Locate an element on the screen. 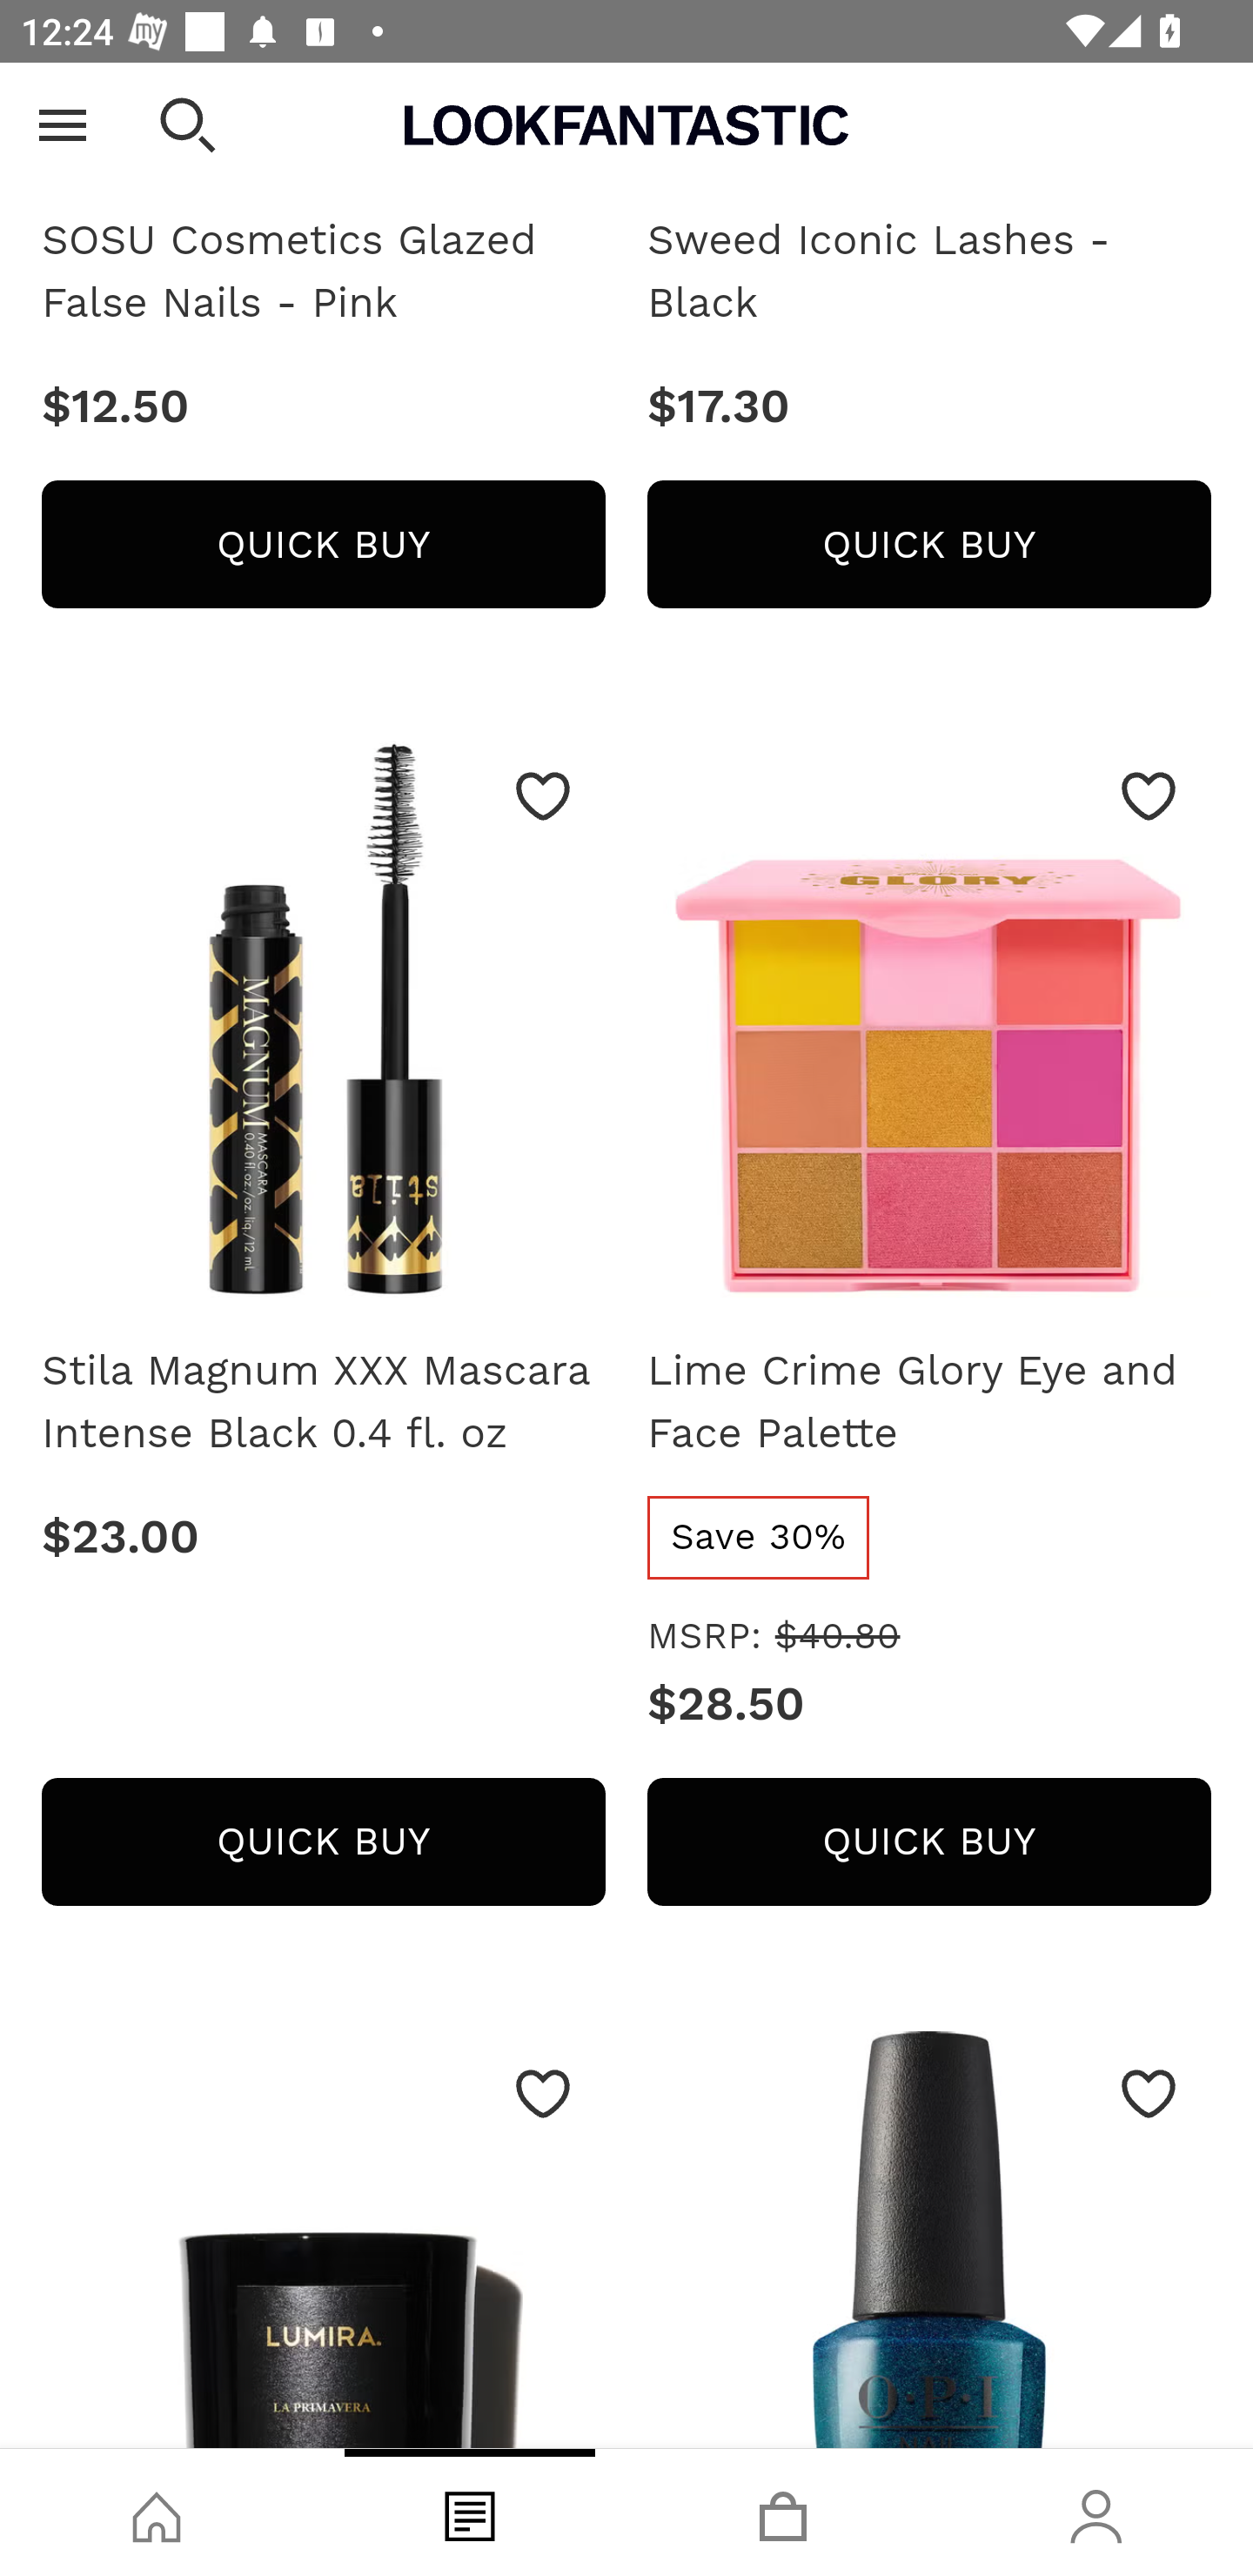 The image size is (1253, 2576). Shop, tab, 1 of 4 is located at coordinates (157, 2512).